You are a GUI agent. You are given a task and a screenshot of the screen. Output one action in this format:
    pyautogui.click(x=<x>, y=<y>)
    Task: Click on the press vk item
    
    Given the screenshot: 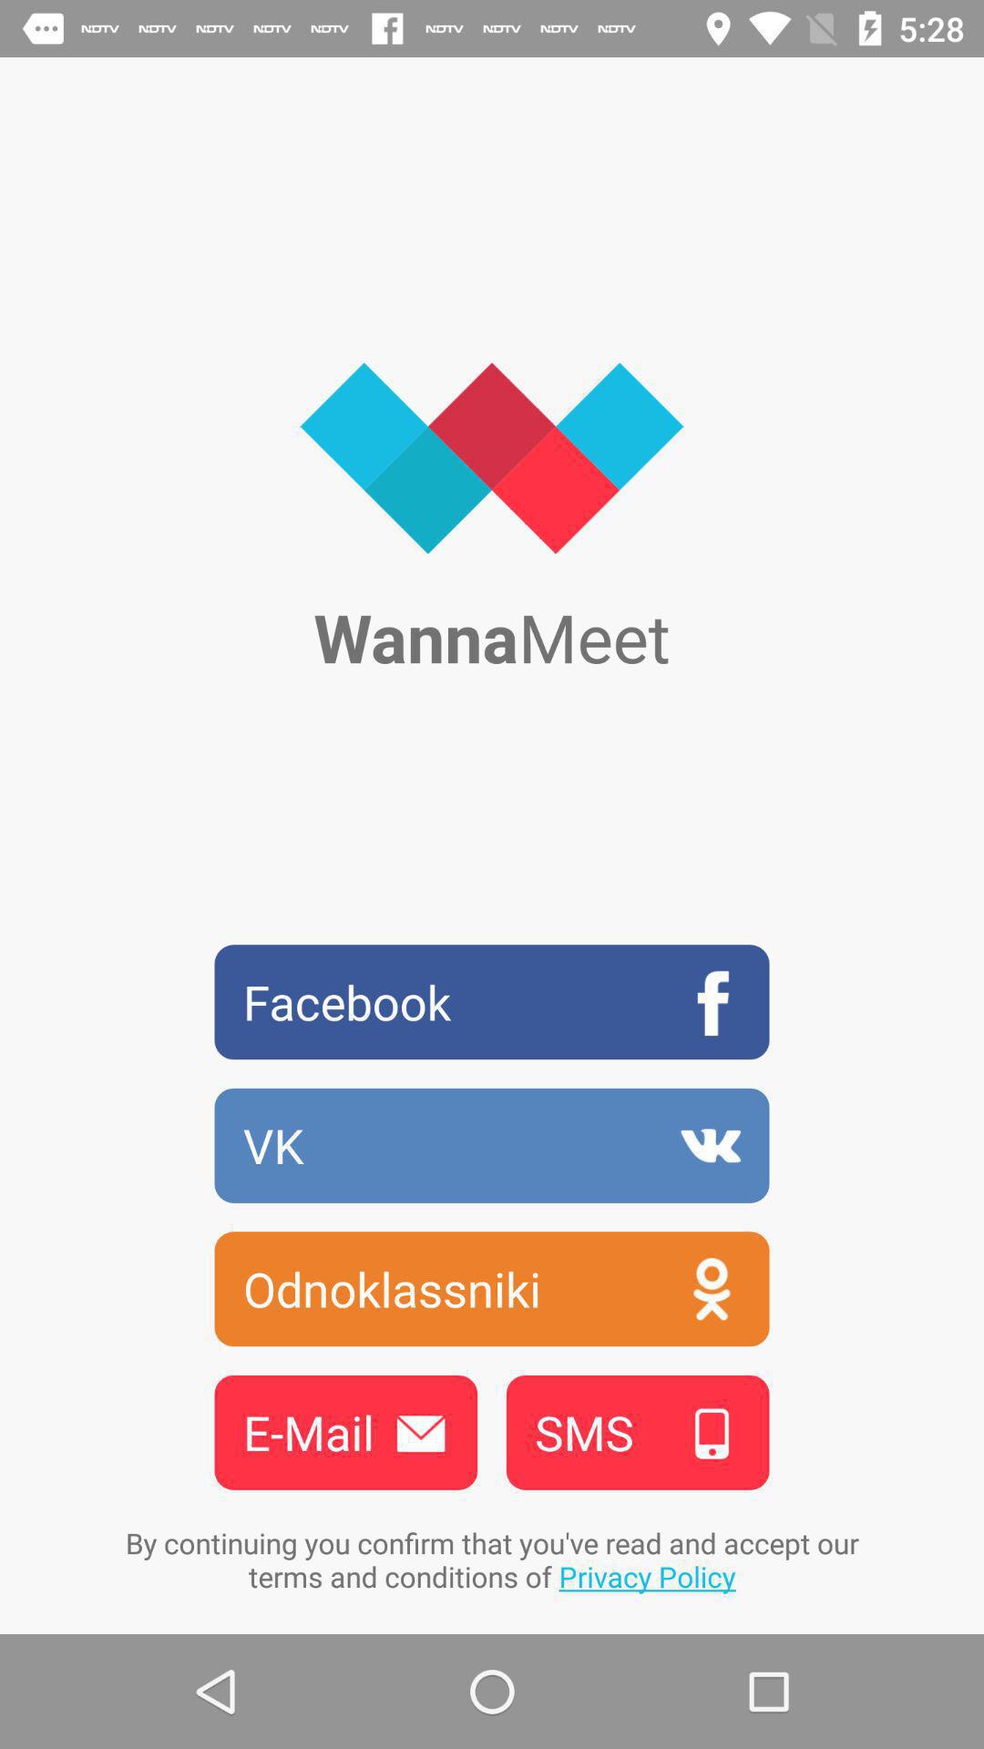 What is the action you would take?
    pyautogui.click(x=492, y=1145)
    